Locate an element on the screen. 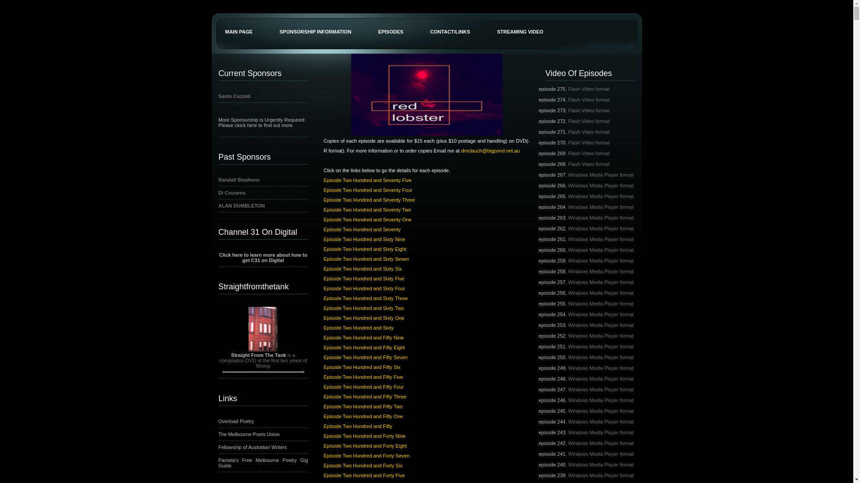 This screenshot has height=483, width=860. The Melbourne Poets Union is located at coordinates (249, 434).